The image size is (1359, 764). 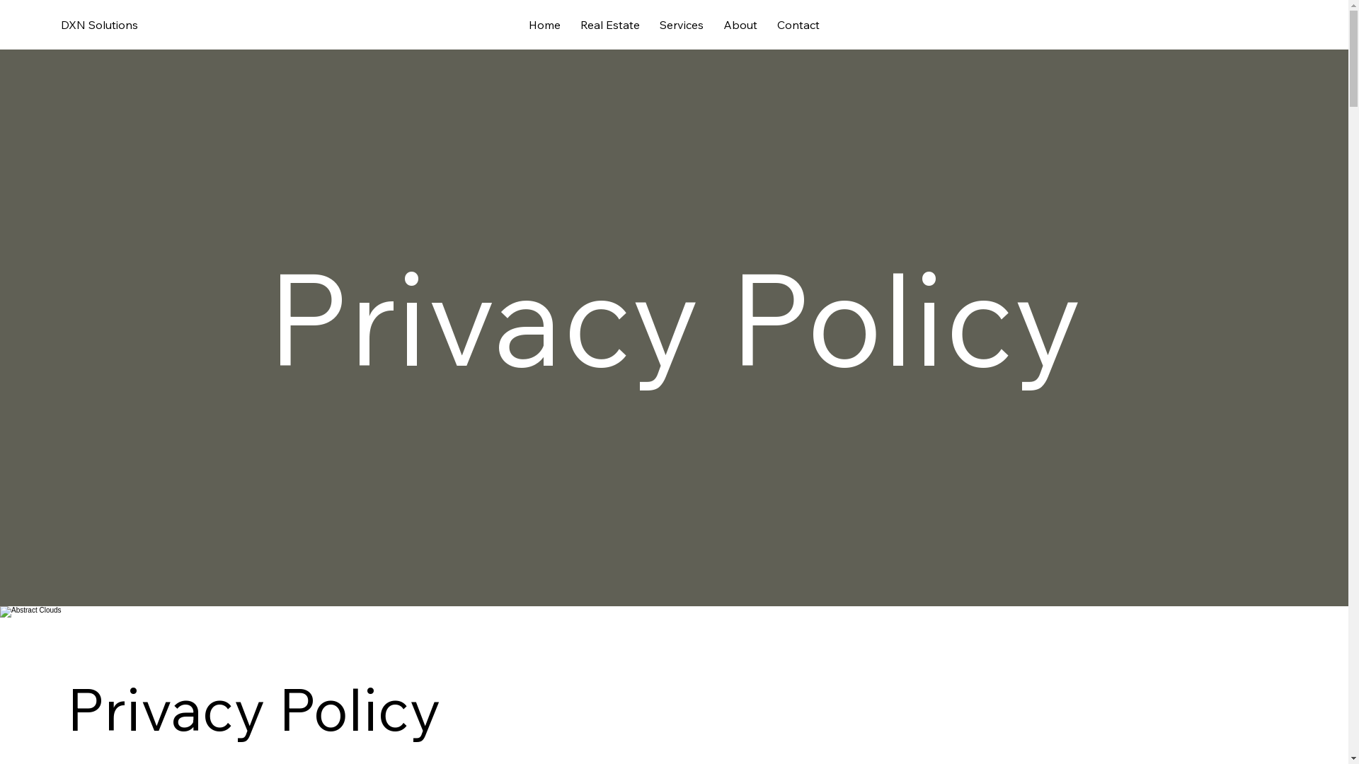 What do you see at coordinates (545, 25) in the screenshot?
I see `Home` at bounding box center [545, 25].